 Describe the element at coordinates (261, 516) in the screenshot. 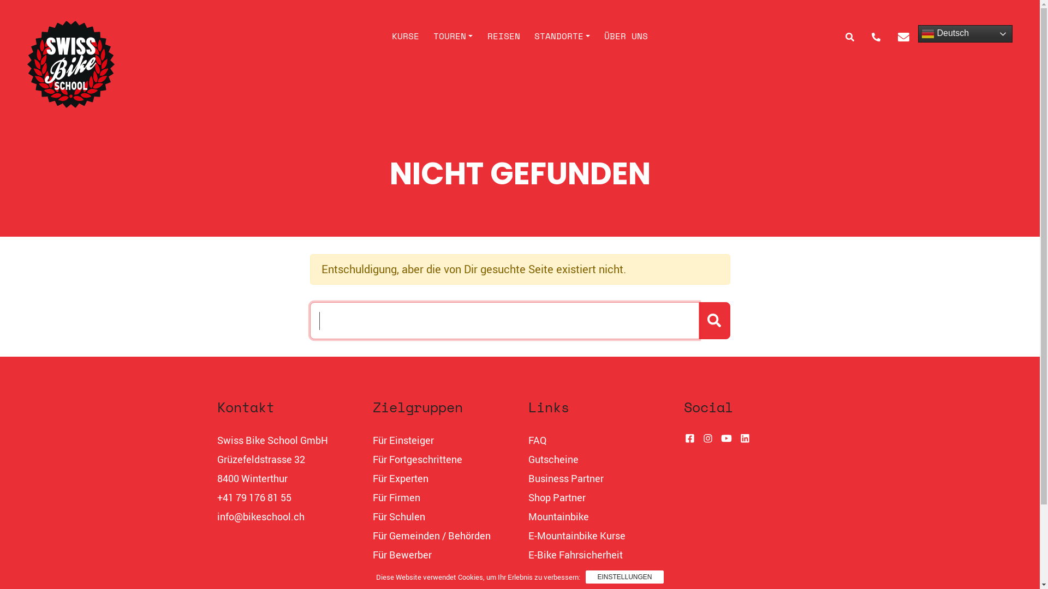

I see `info@bikeschool.ch` at that location.